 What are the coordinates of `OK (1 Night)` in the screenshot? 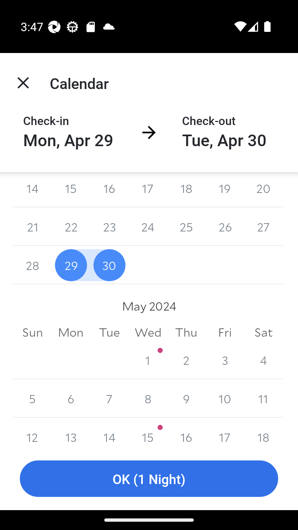 It's located at (149, 479).